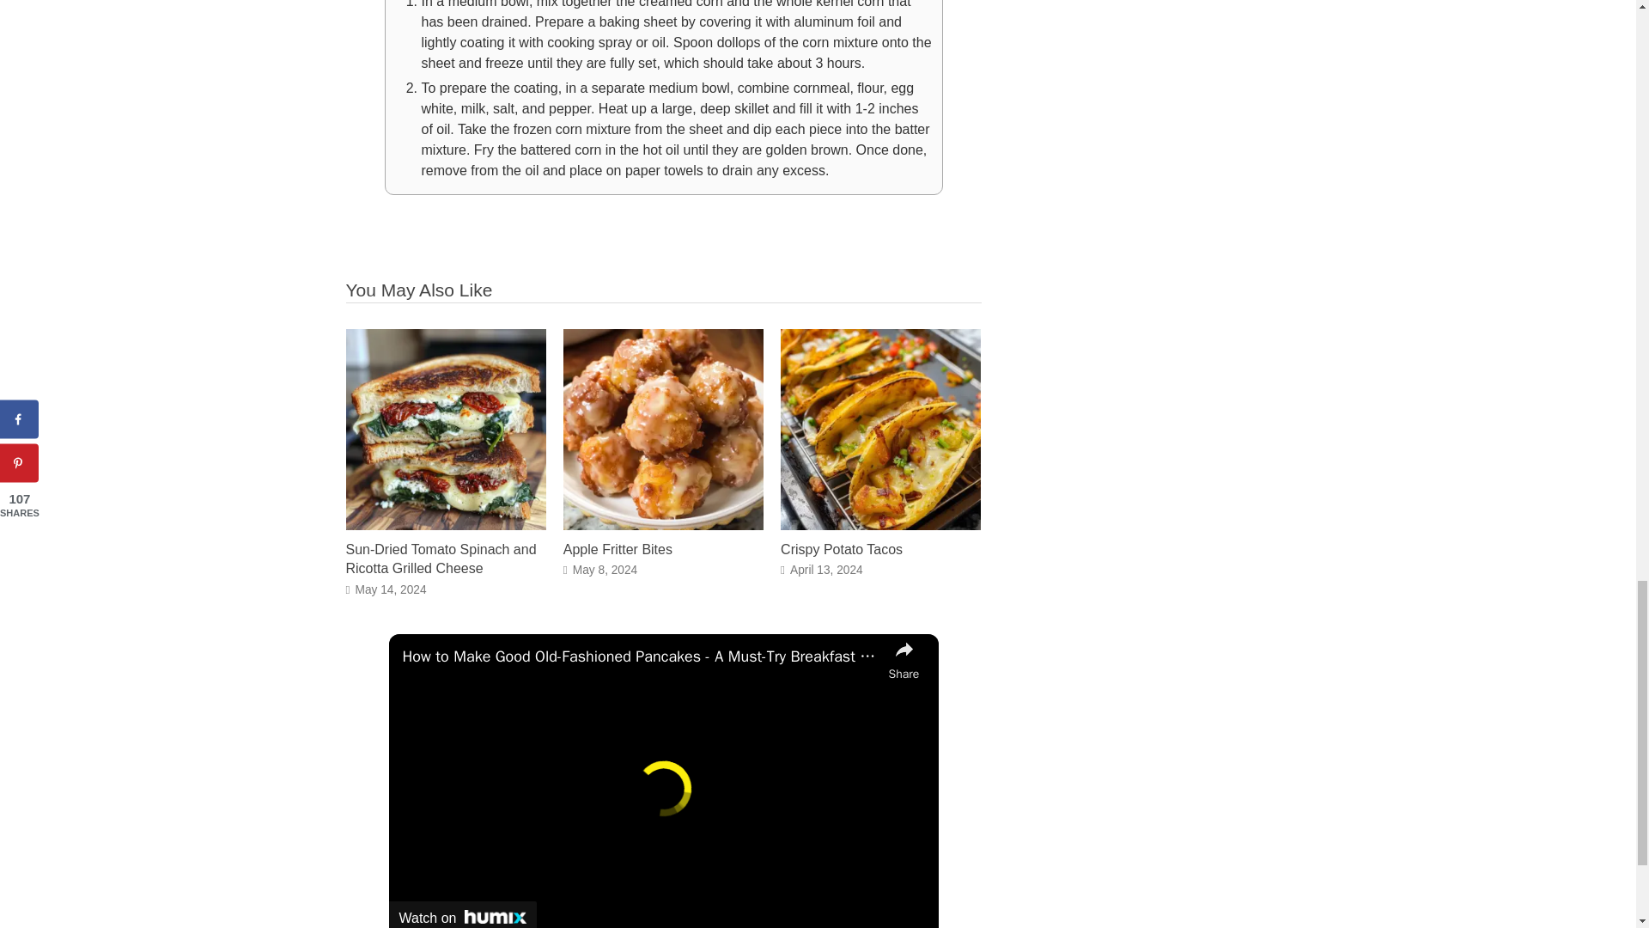 This screenshot has height=928, width=1649. Describe the element at coordinates (841, 549) in the screenshot. I see `Crispy Potato Tacos` at that location.